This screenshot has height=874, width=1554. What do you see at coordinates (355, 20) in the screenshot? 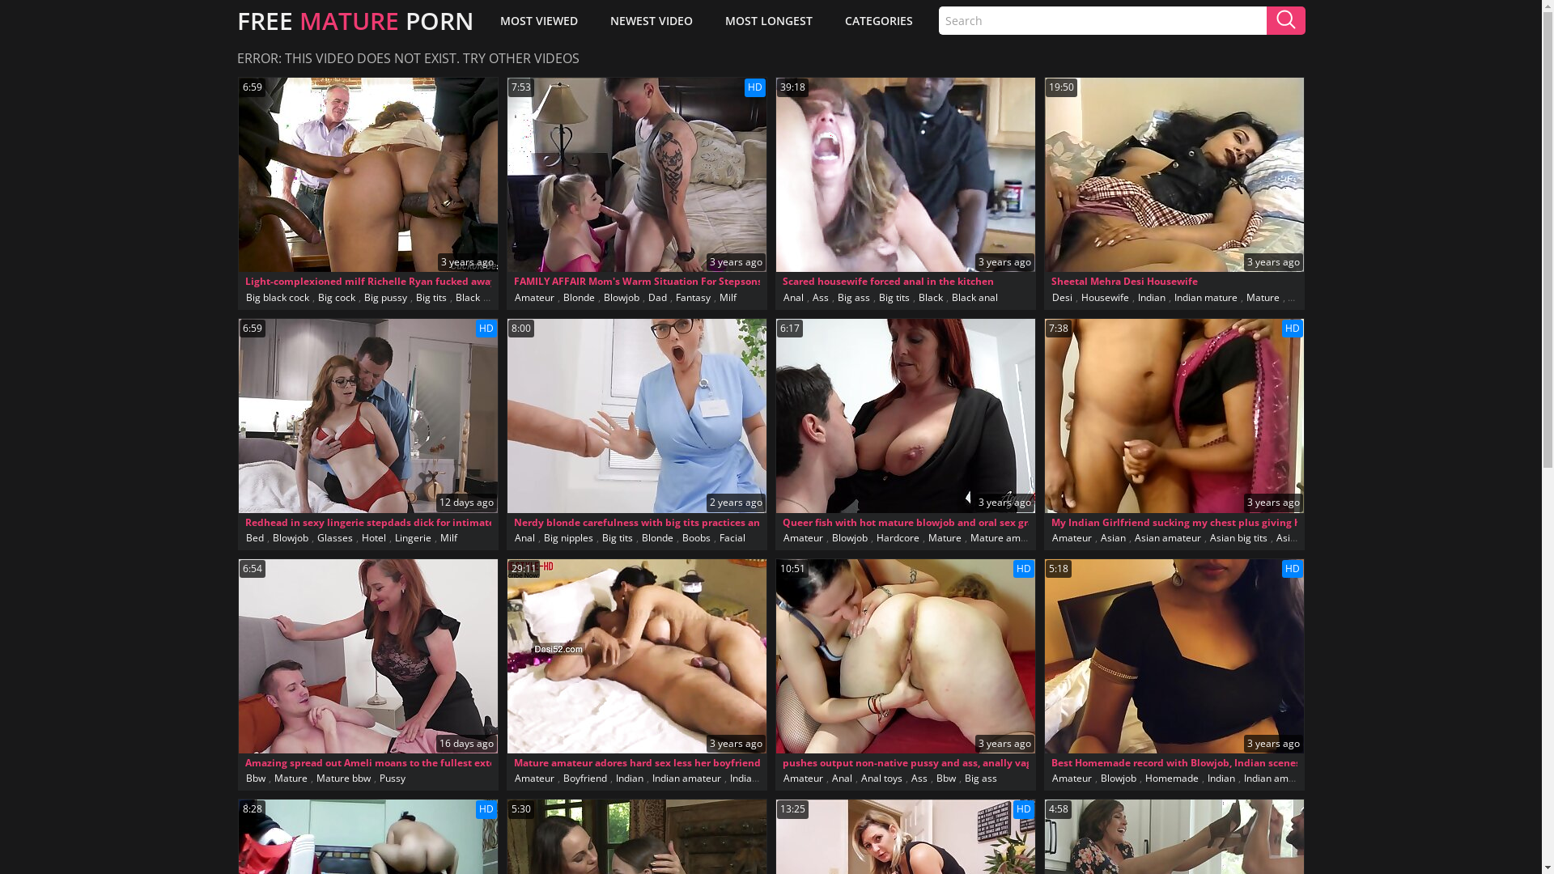
I see `FREE MATURE PORN` at bounding box center [355, 20].